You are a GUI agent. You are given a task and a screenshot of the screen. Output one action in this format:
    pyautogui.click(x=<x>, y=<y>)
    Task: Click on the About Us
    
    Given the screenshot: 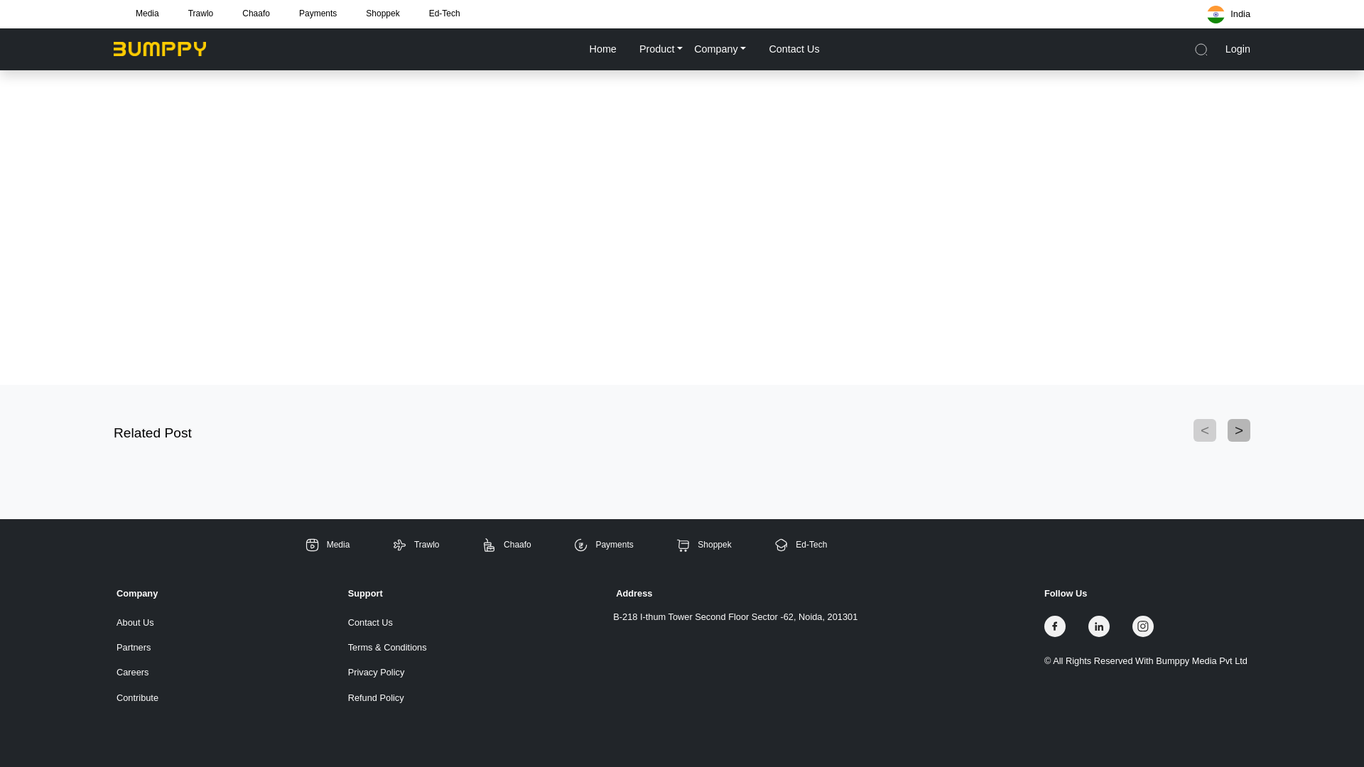 What is the action you would take?
    pyautogui.click(x=136, y=622)
    